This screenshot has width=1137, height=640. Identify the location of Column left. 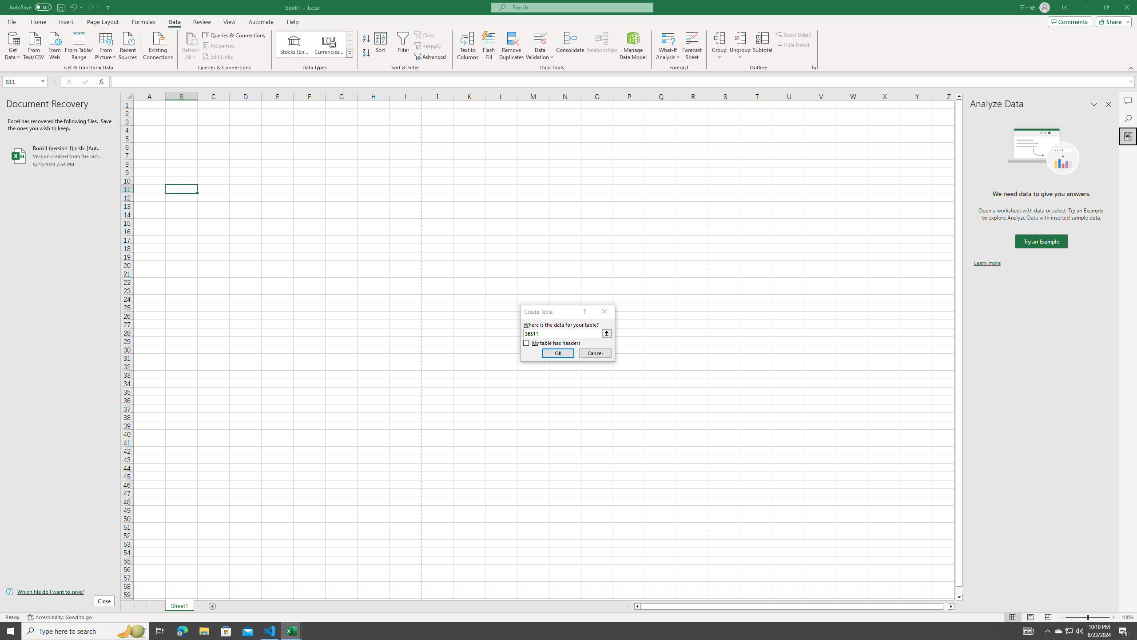
(637, 606).